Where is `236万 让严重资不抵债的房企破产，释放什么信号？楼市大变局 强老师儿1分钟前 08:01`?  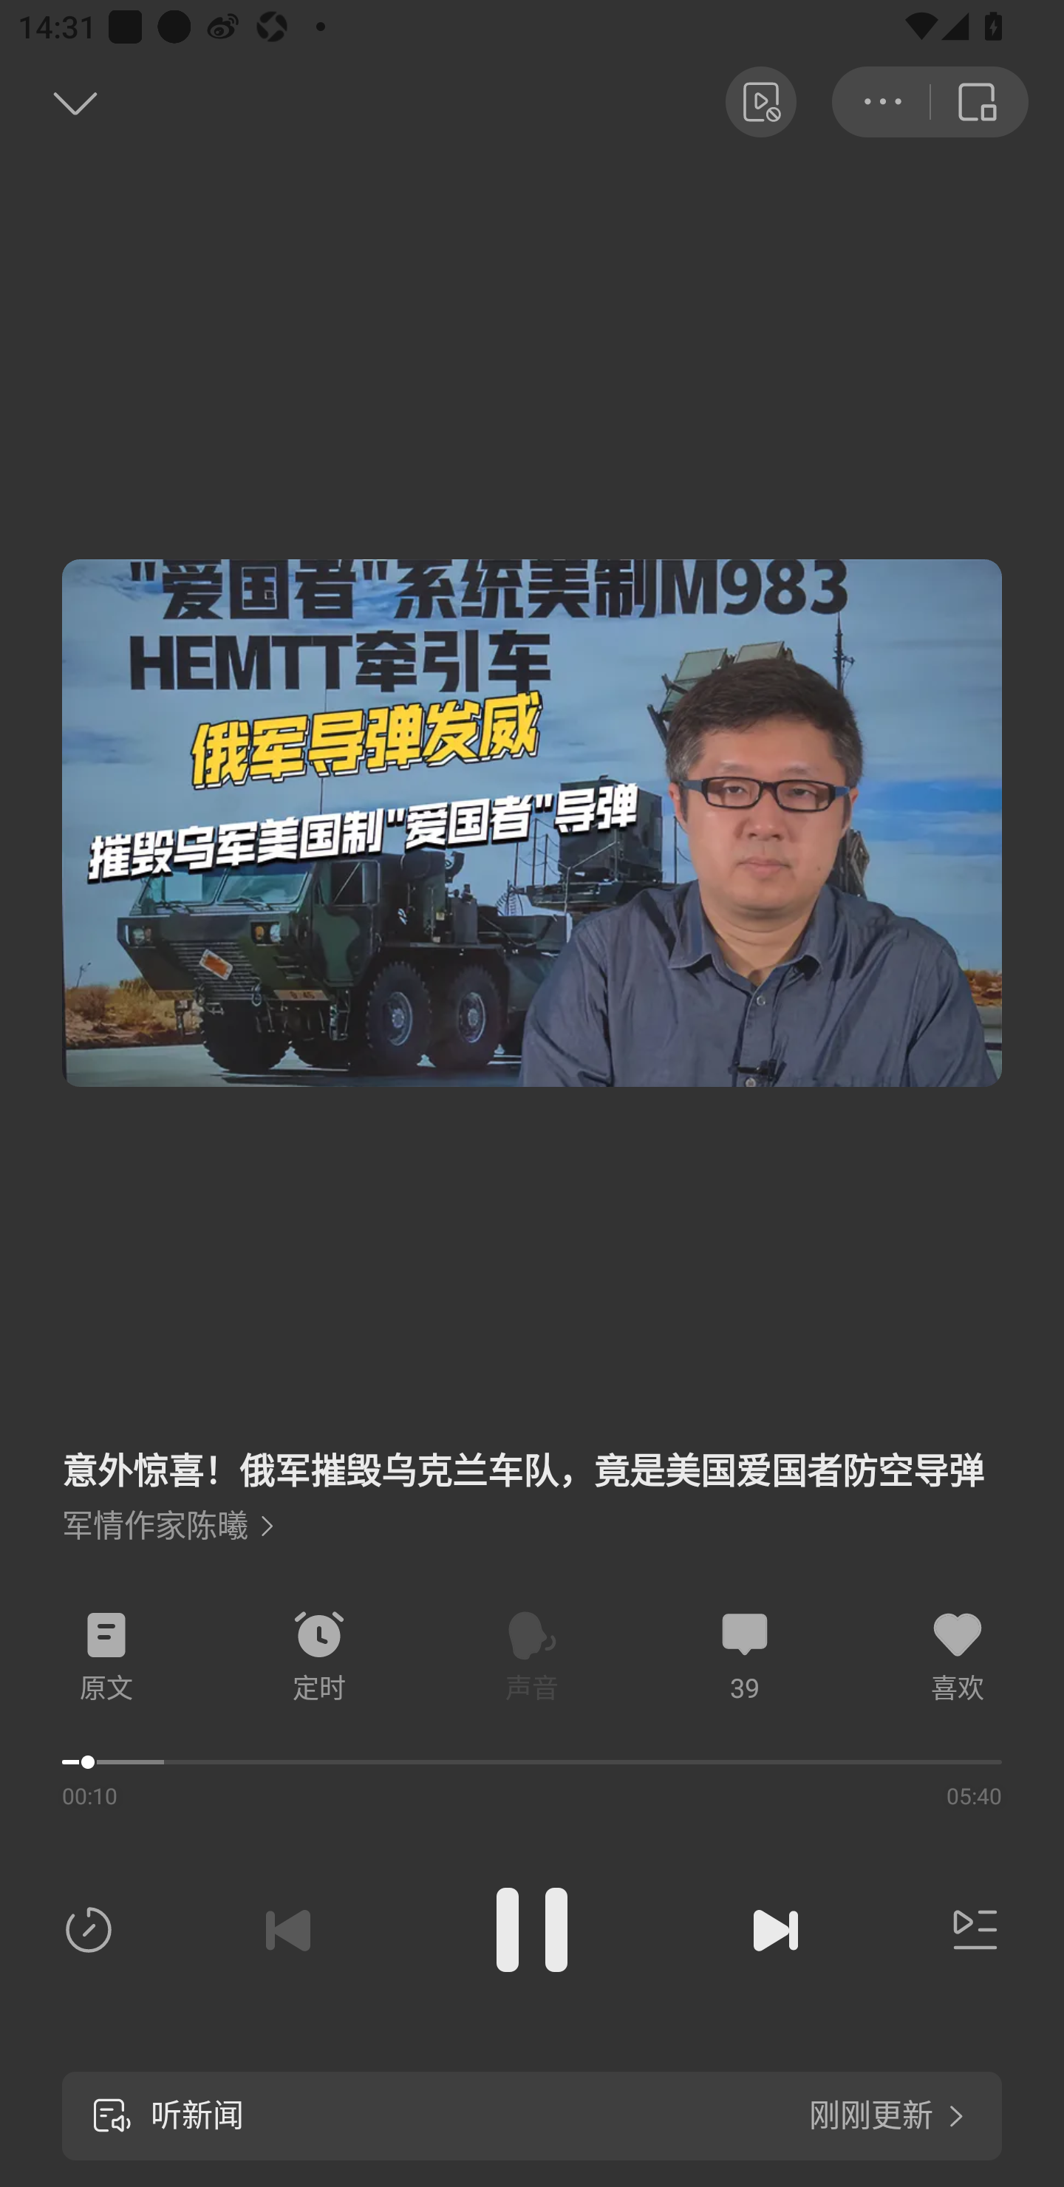
236万 让严重资不抵债的房企破产，释放什么信号？楼市大变局 强老师儿1分钟前 08:01 is located at coordinates (532, 1794).